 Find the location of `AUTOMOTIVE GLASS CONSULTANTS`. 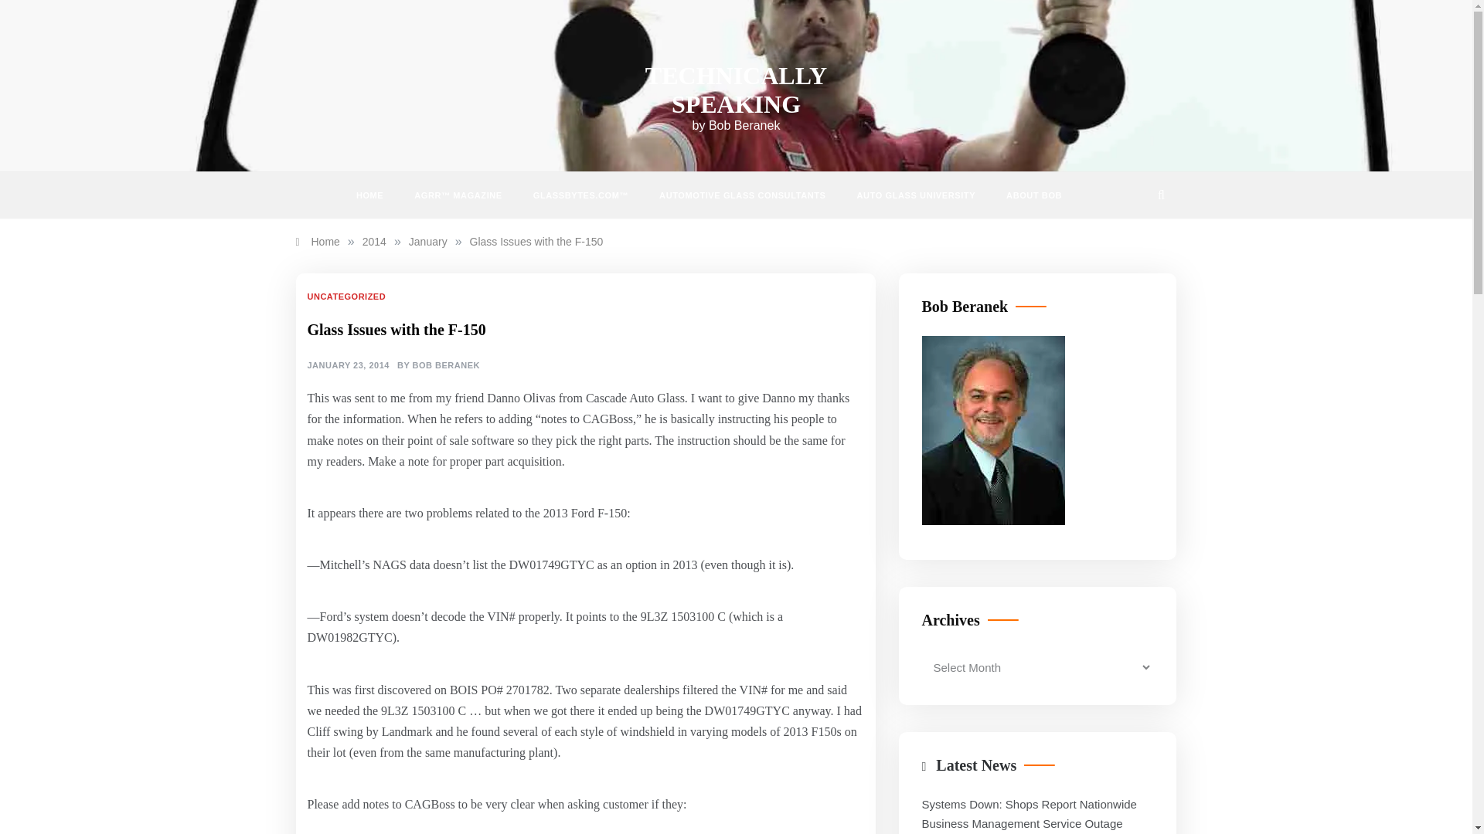

AUTOMOTIVE GLASS CONSULTANTS is located at coordinates (742, 195).